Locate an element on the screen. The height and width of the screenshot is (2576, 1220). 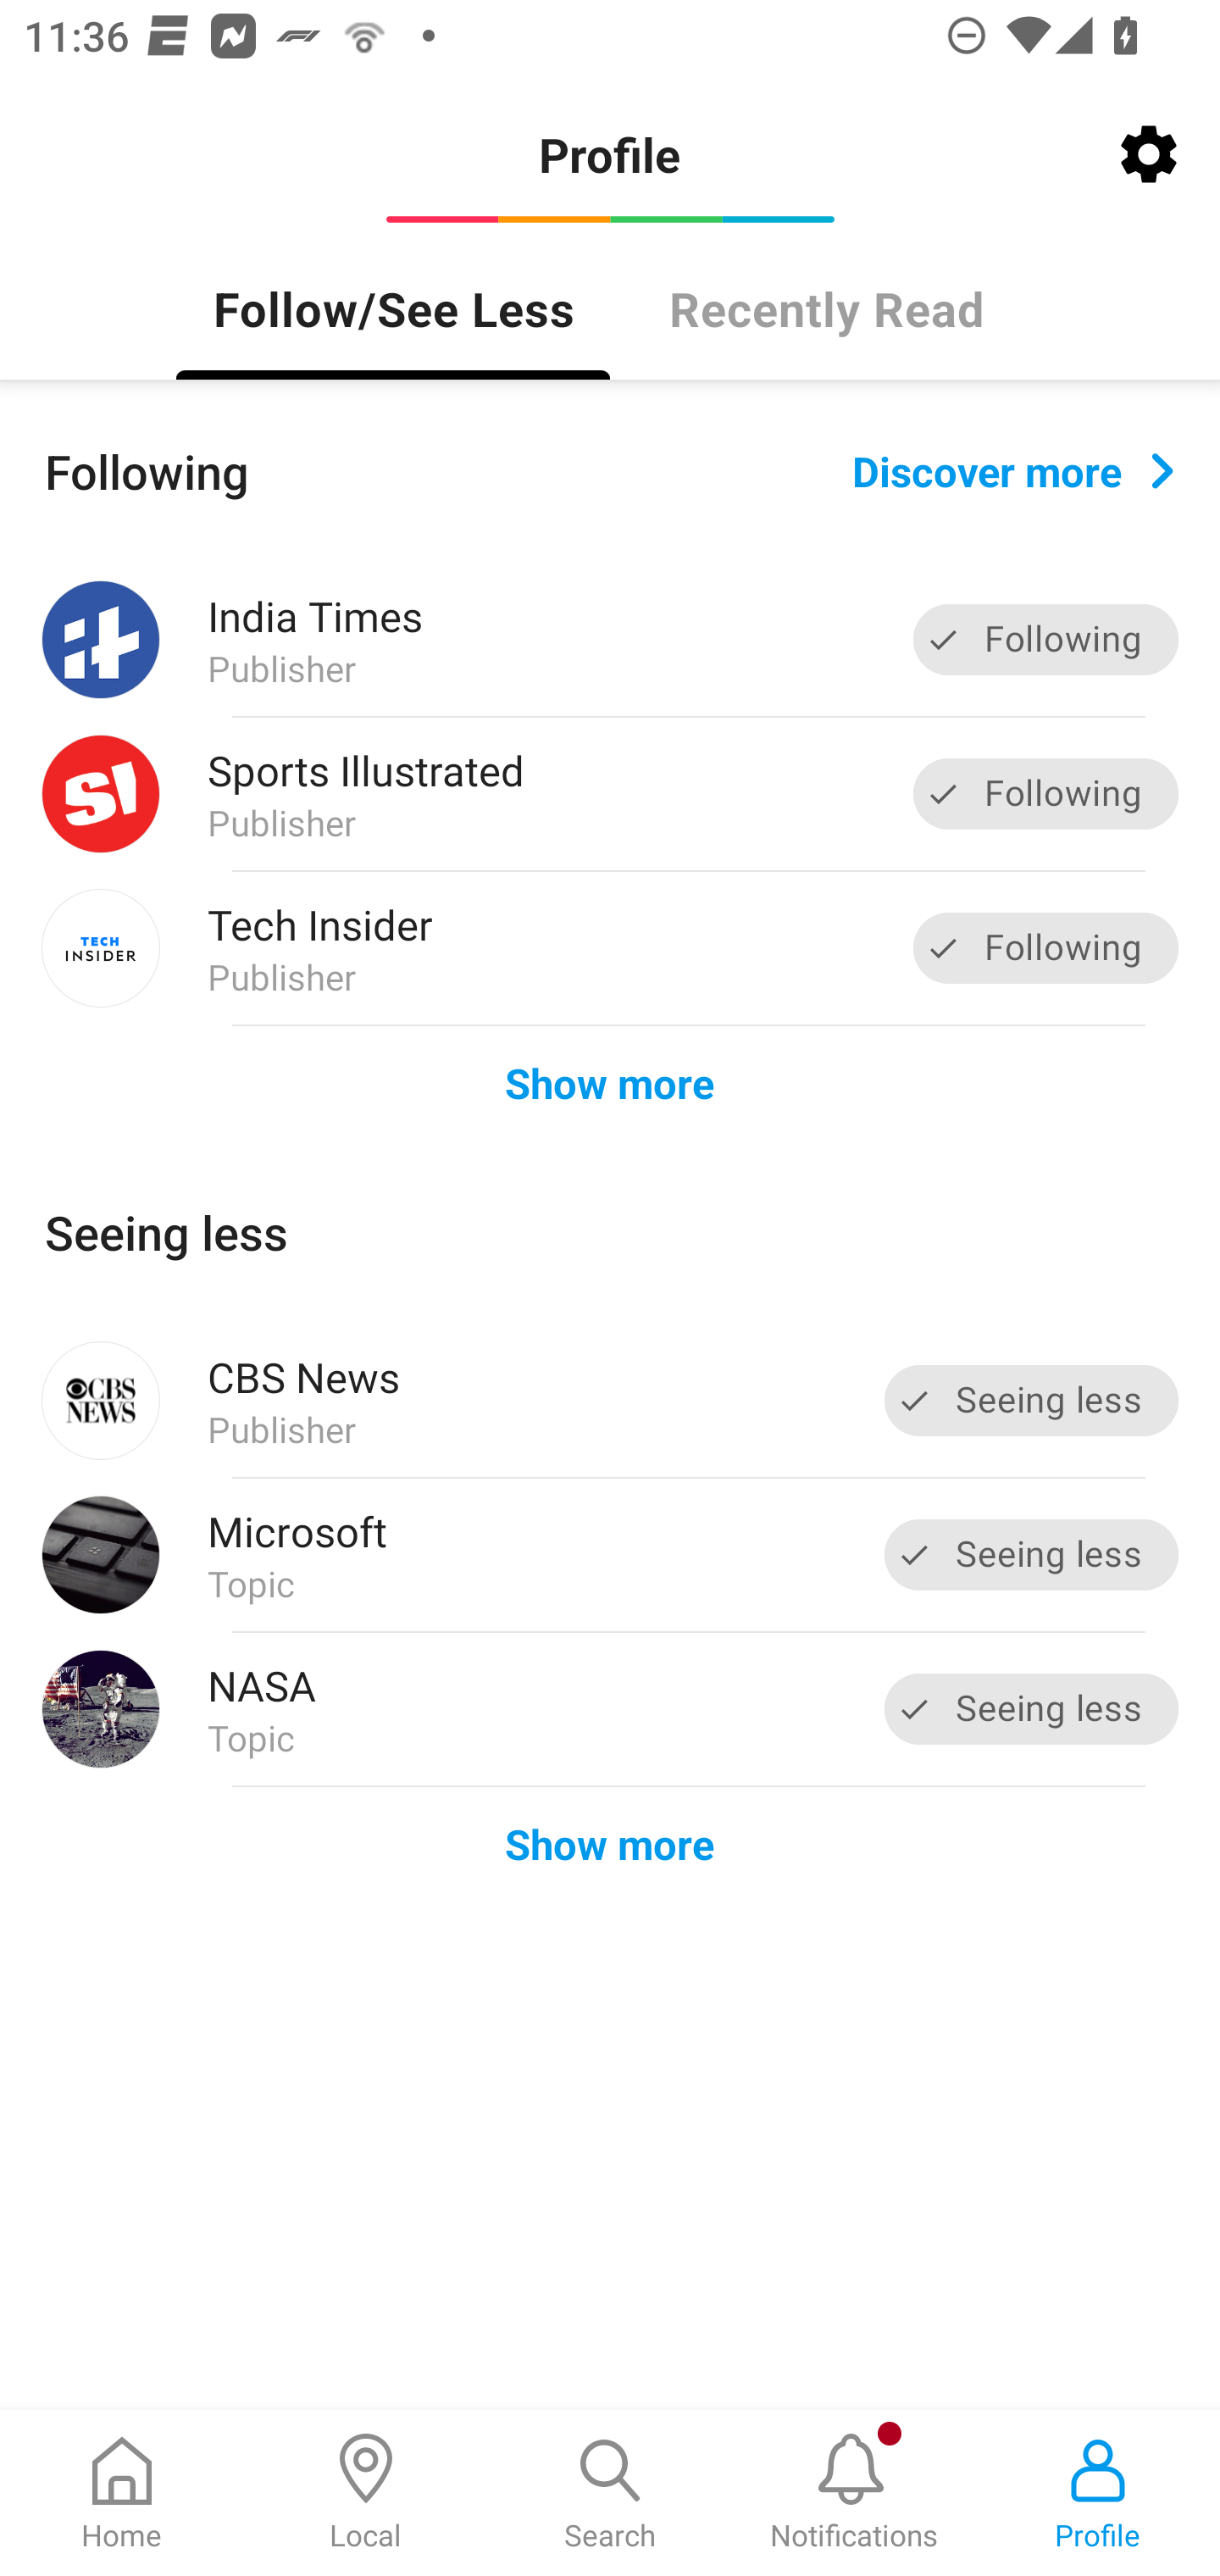
Microsoft Topic Seeing less is located at coordinates (610, 1556).